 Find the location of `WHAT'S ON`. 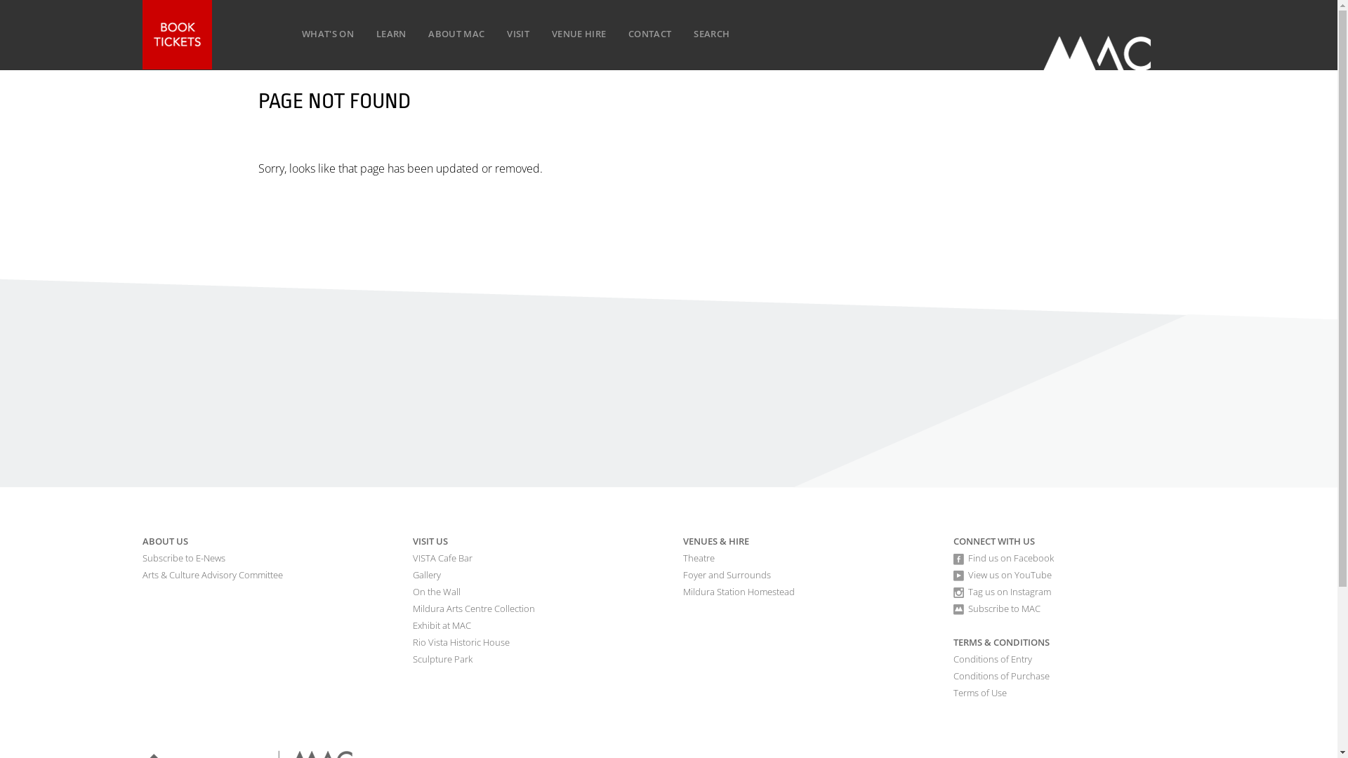

WHAT'S ON is located at coordinates (327, 34).